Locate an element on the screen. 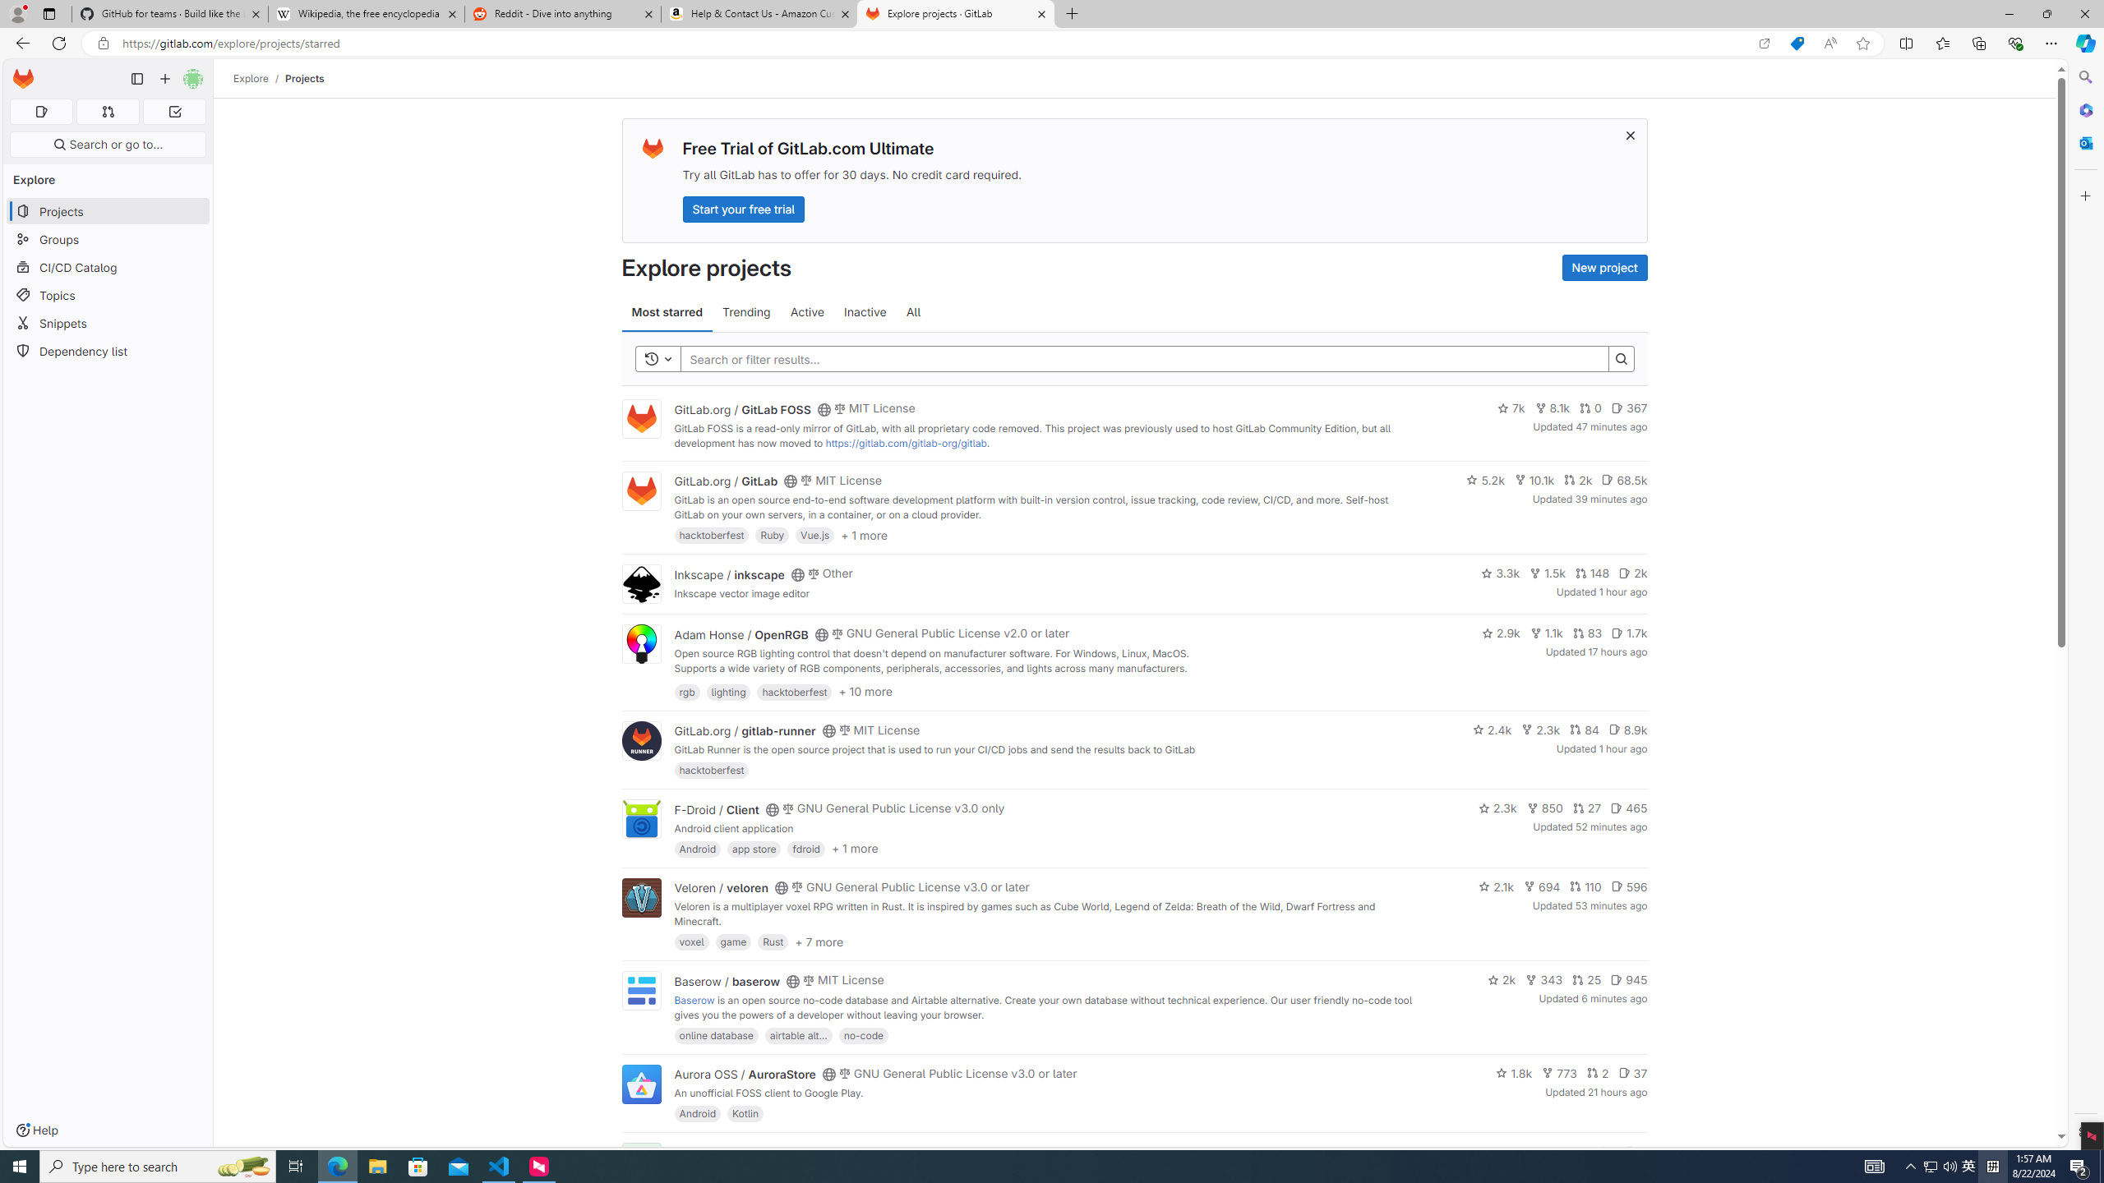 The height and width of the screenshot is (1183, 2104). no-code is located at coordinates (863, 1034).